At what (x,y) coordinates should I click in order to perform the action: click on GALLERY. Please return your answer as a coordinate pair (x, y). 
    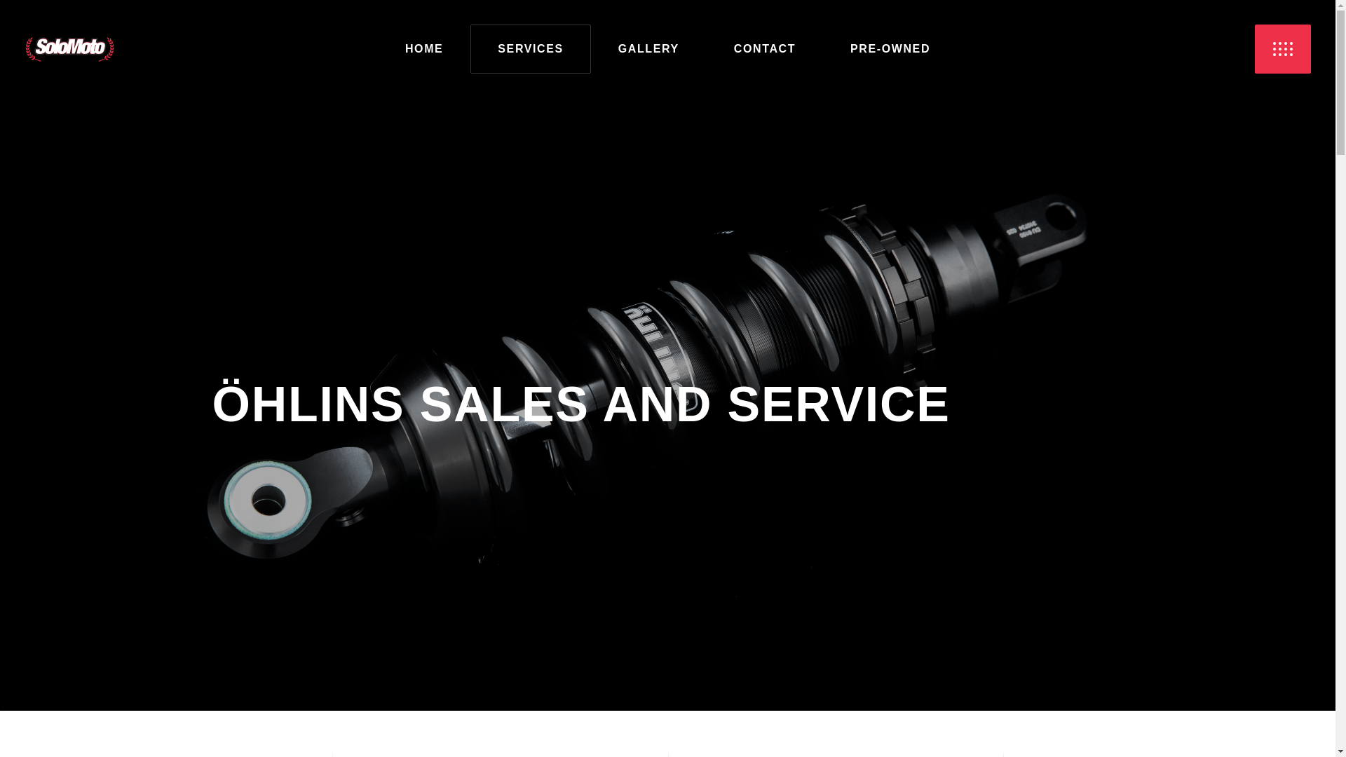
    Looking at the image, I should click on (648, 49).